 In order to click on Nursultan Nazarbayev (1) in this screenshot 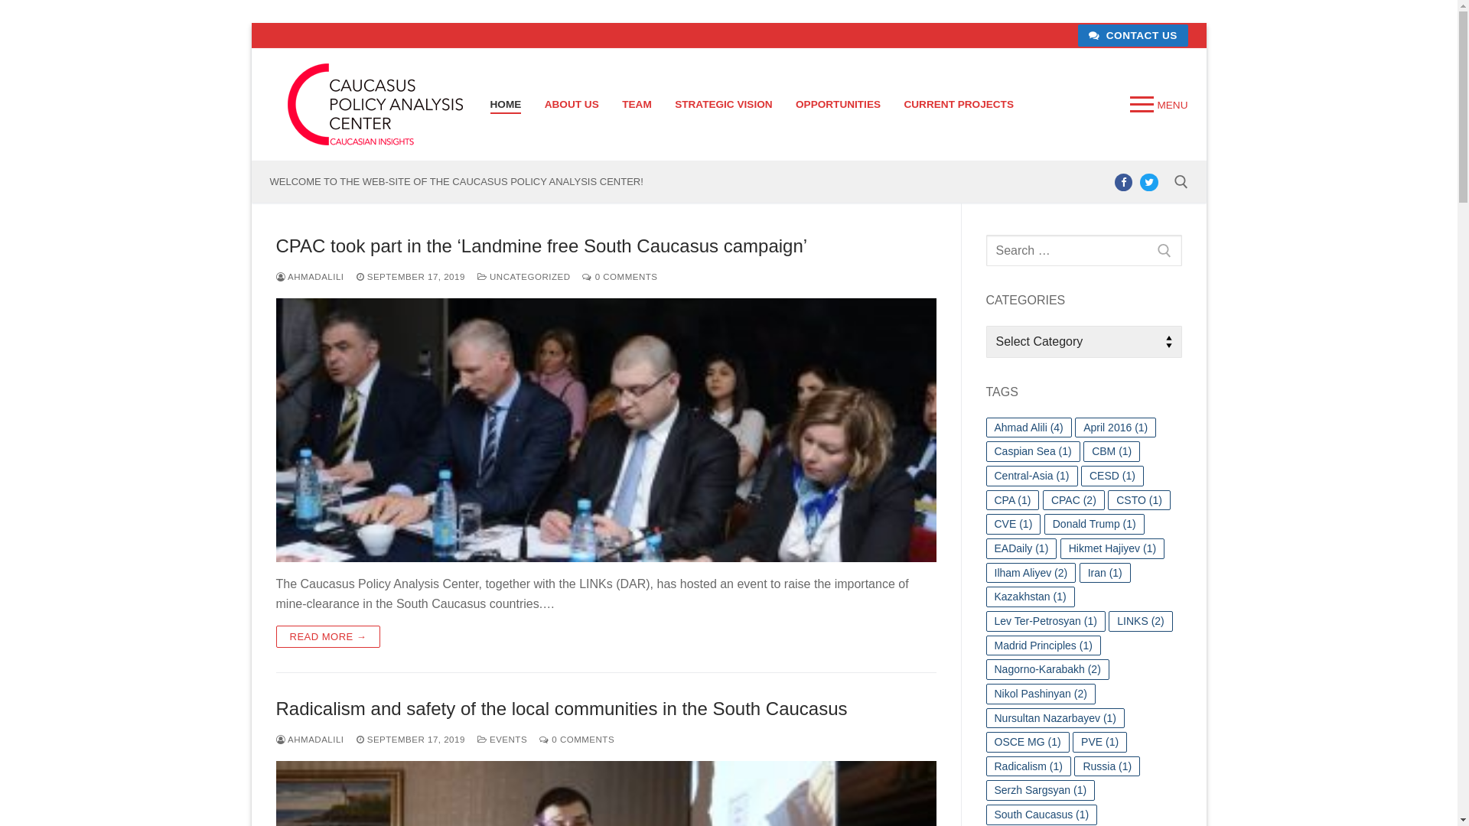, I will do `click(1055, 719)`.